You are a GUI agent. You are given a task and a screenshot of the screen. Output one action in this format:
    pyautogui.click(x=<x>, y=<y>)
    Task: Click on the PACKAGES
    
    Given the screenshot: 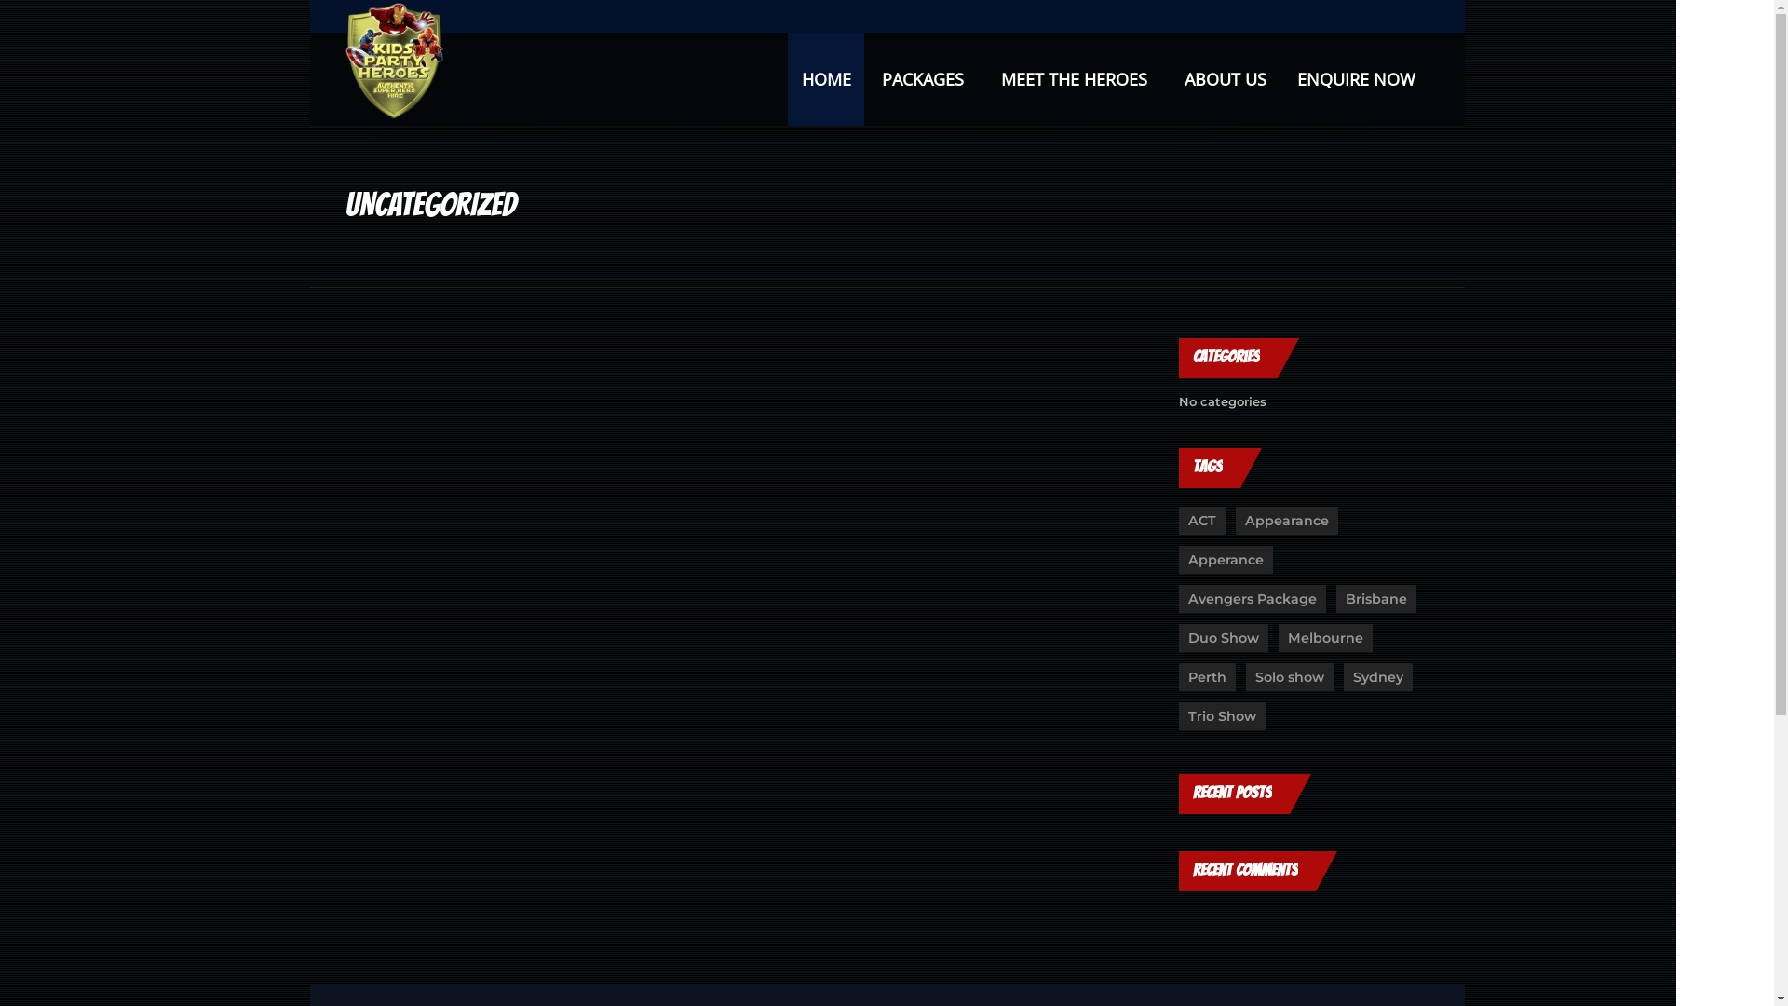 What is the action you would take?
    pyautogui.click(x=926, y=79)
    